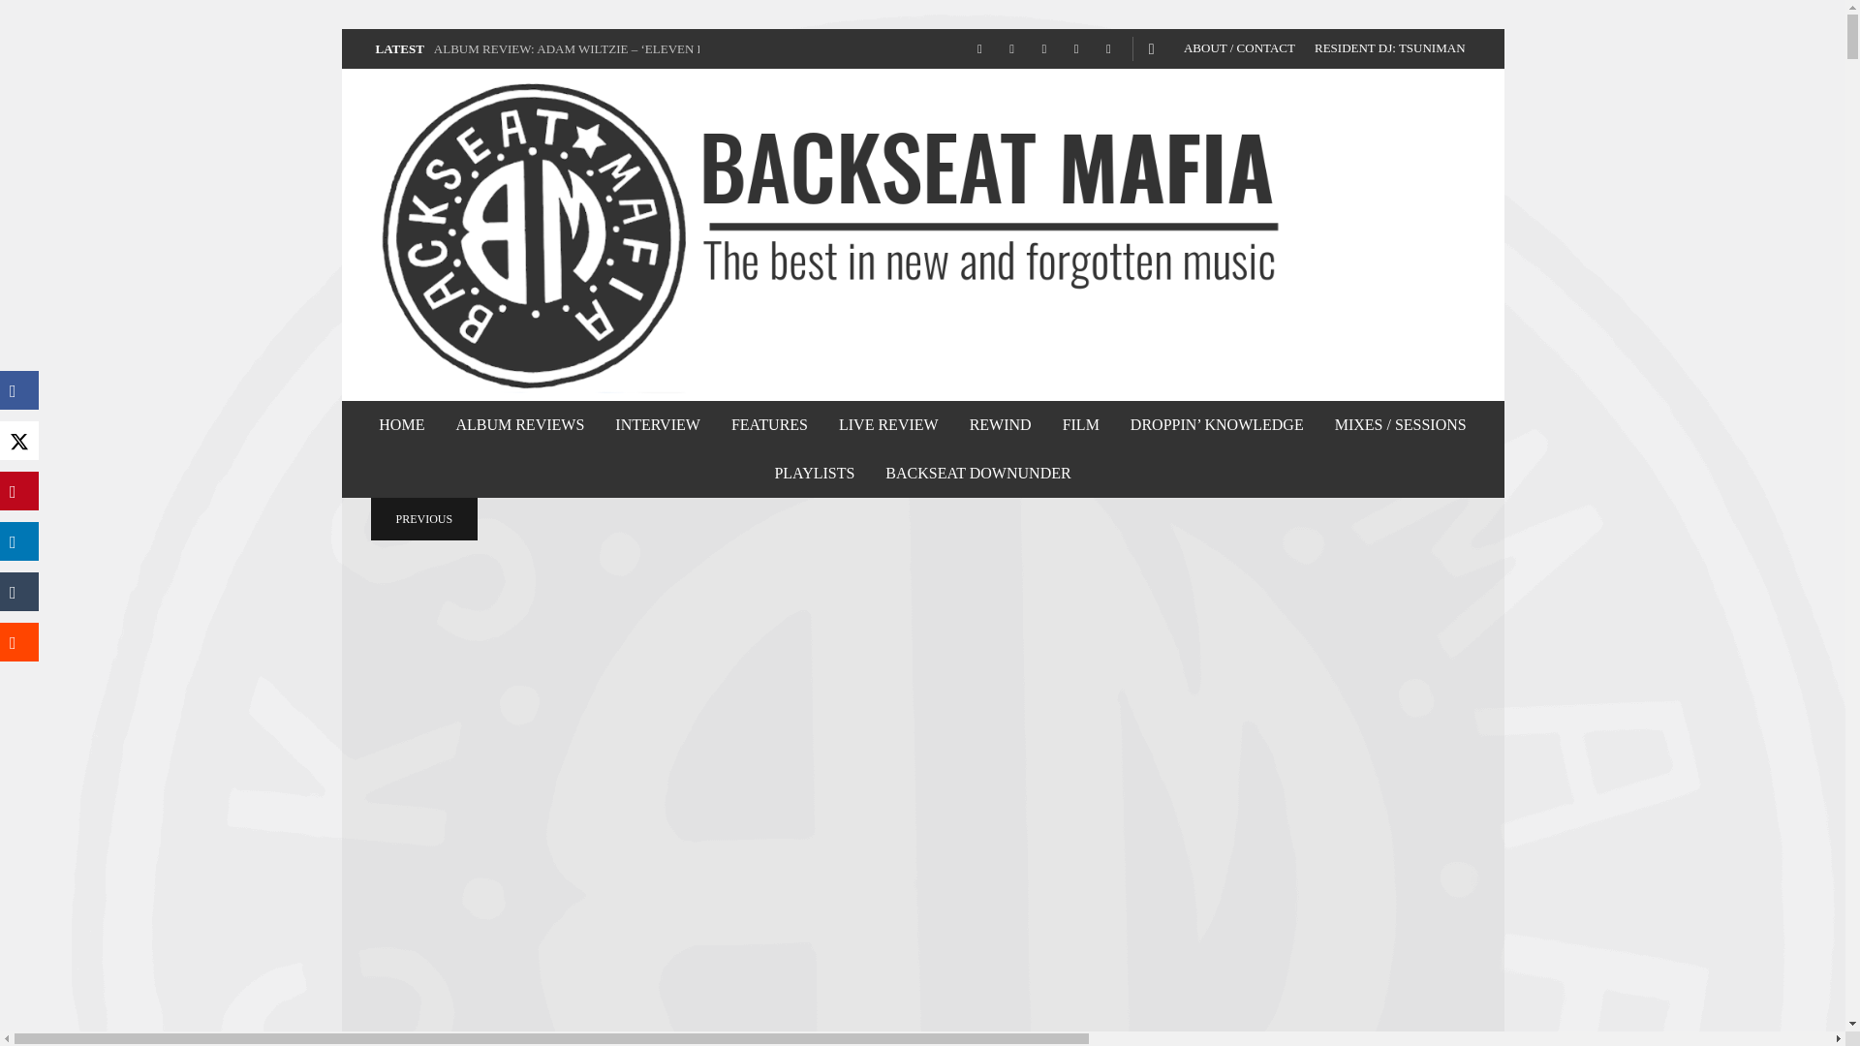  I want to click on RESIDENT DJ: TSUNIMAN, so click(1389, 48).